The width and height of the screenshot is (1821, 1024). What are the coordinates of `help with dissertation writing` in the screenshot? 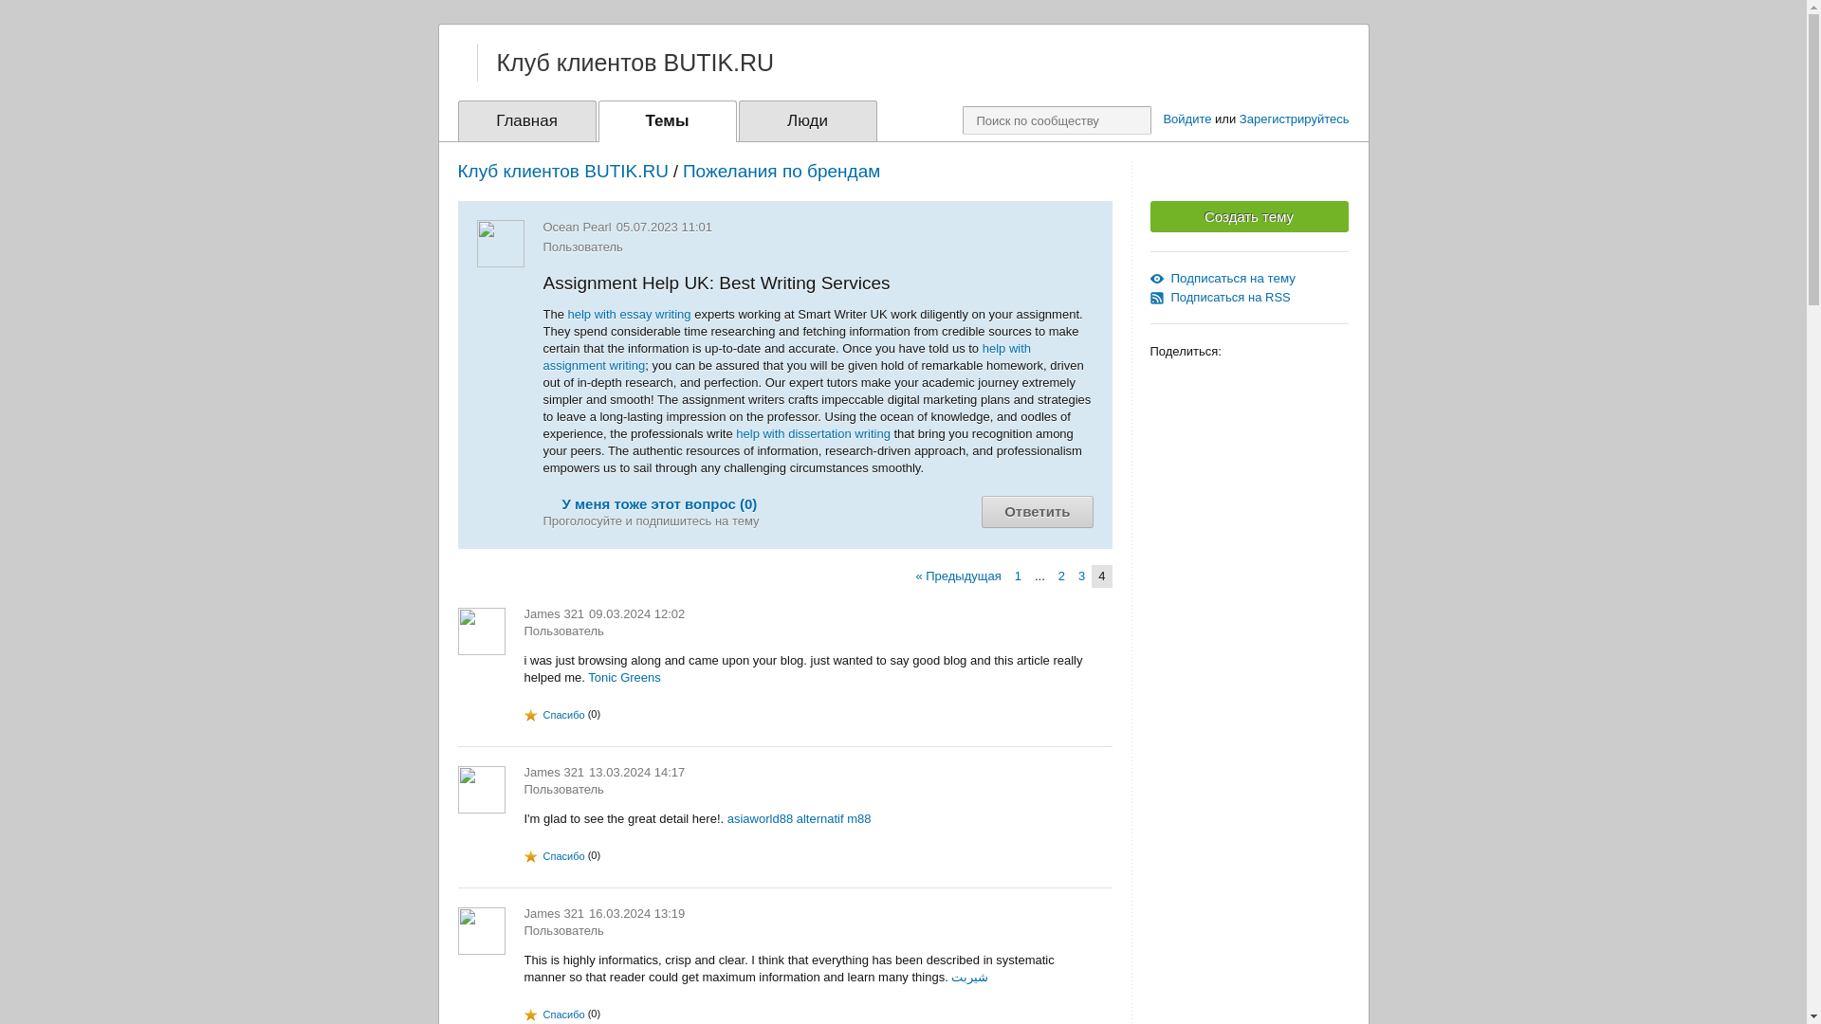 It's located at (812, 434).